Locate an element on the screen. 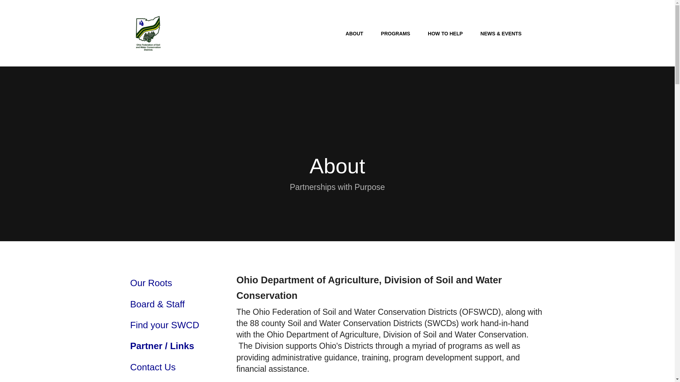  PROGRAMS is located at coordinates (395, 34).